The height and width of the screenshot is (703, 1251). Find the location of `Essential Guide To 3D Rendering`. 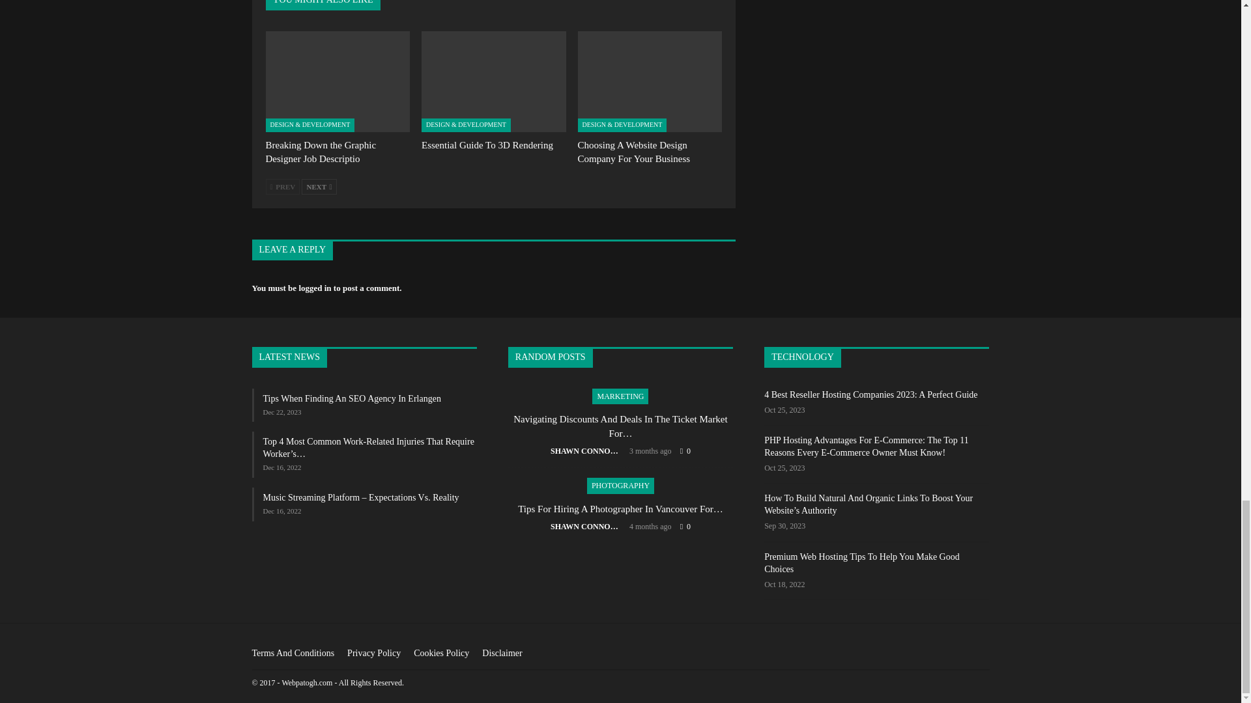

Essential Guide To 3D Rendering is located at coordinates (487, 145).